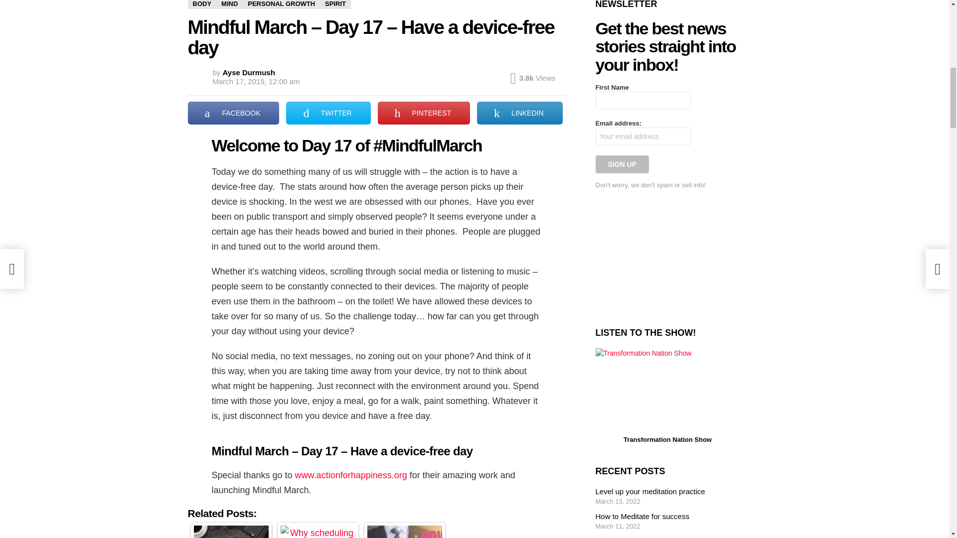 The height and width of the screenshot is (538, 957). What do you see at coordinates (318, 532) in the screenshot?
I see `Why scheduling self-care is important` at bounding box center [318, 532].